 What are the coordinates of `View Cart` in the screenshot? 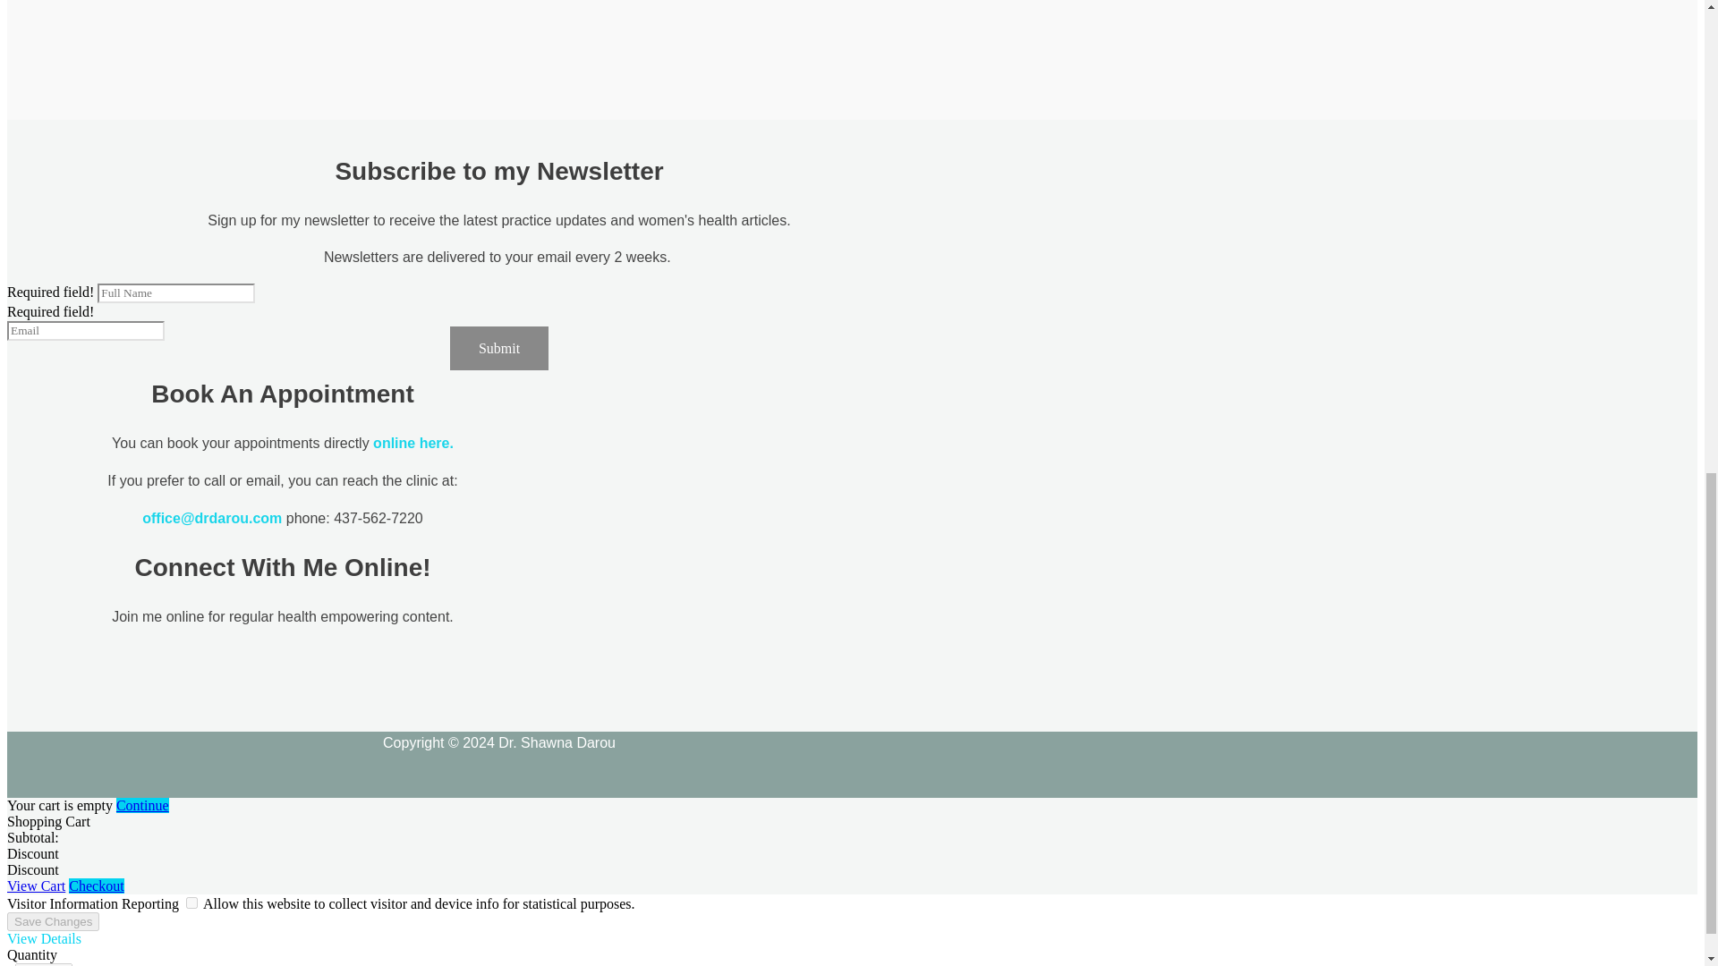 It's located at (36, 885).